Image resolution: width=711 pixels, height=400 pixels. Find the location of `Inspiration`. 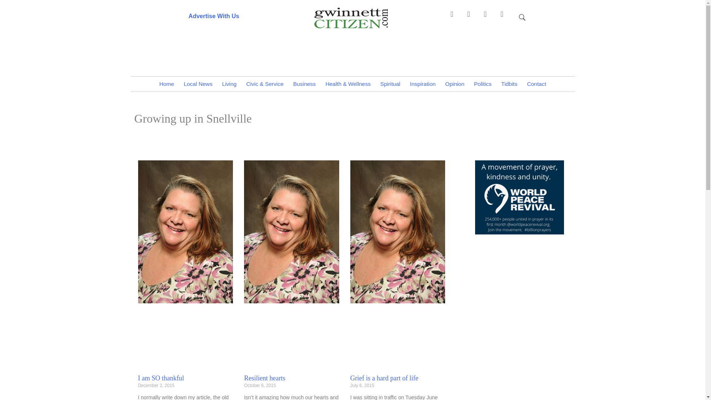

Inspiration is located at coordinates (423, 84).